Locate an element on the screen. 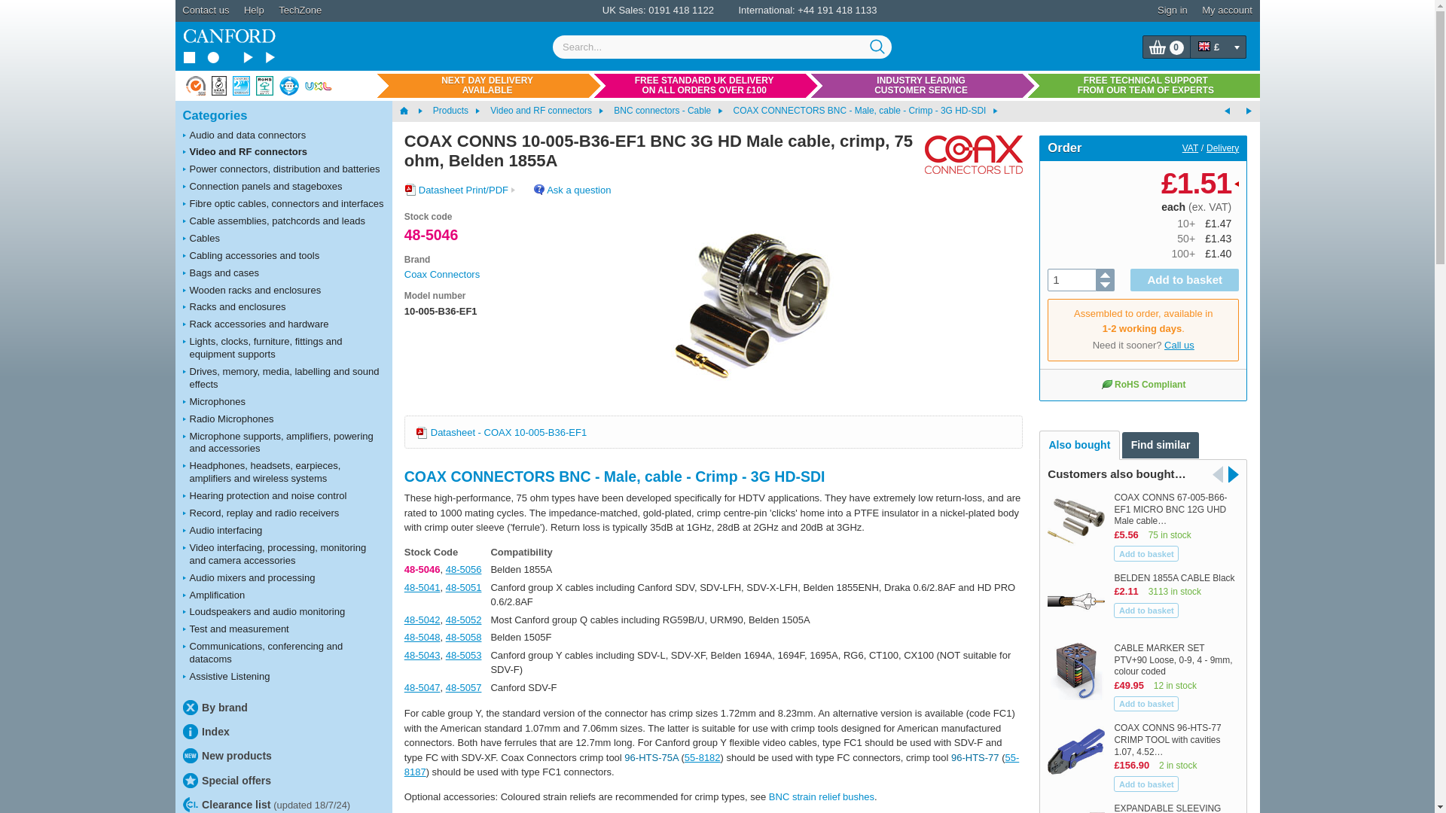  Help is located at coordinates (254, 11).